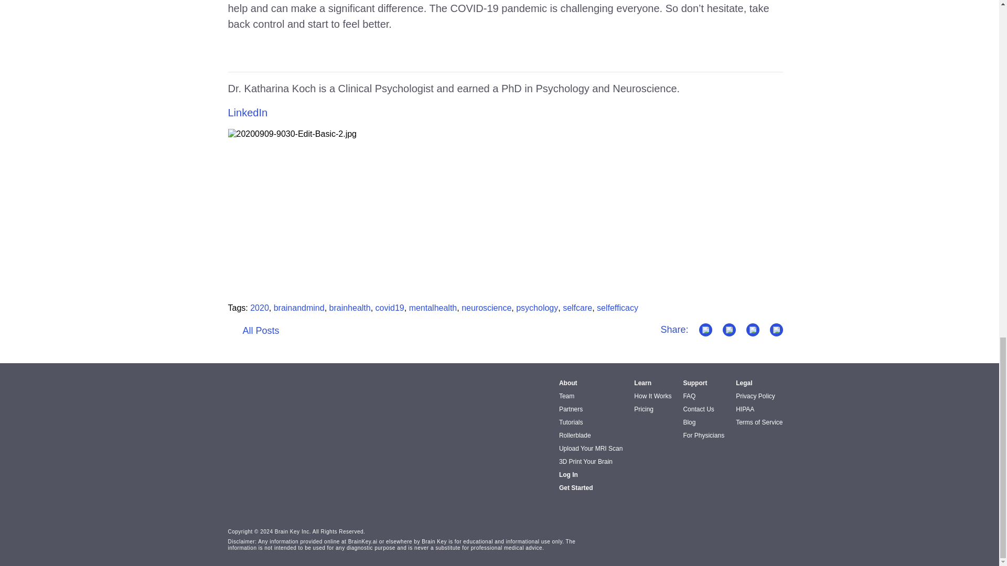 This screenshot has height=566, width=1007. Describe the element at coordinates (575, 436) in the screenshot. I see `Rollerblade` at that location.